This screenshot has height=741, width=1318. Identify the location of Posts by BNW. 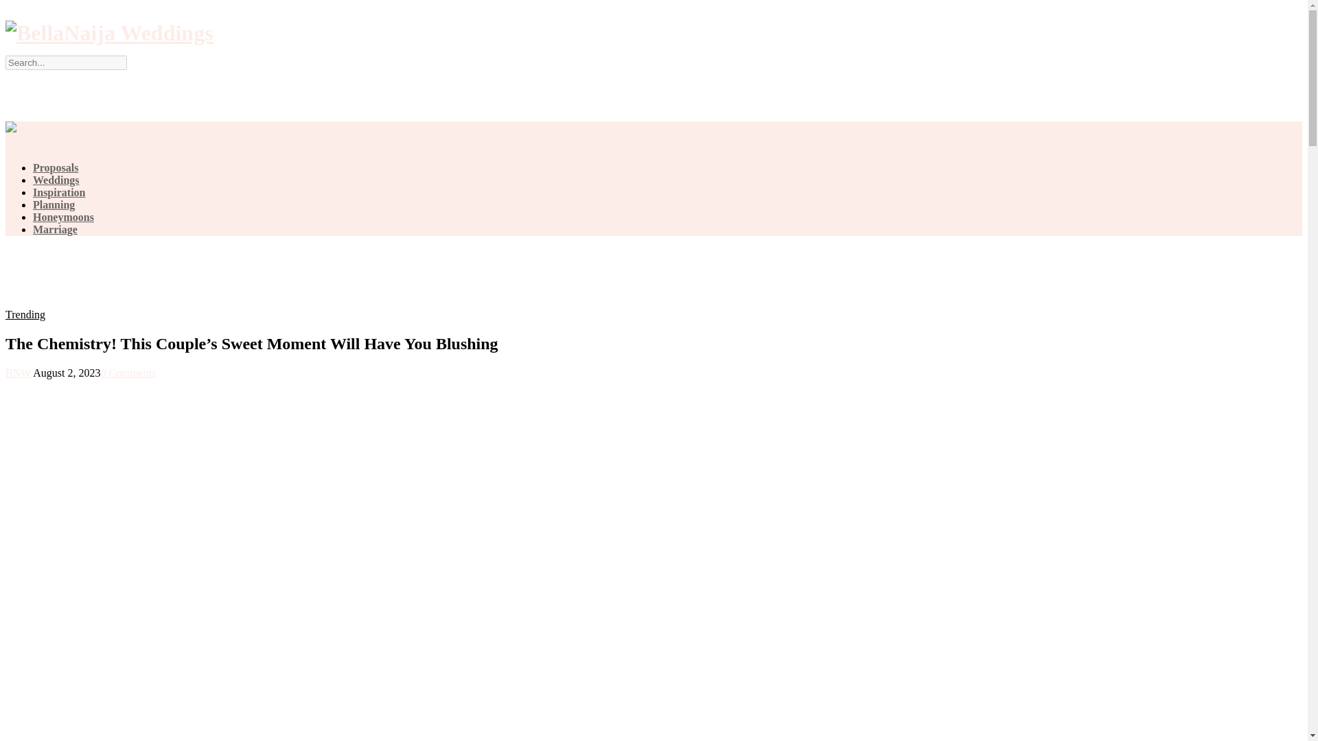
(18, 372).